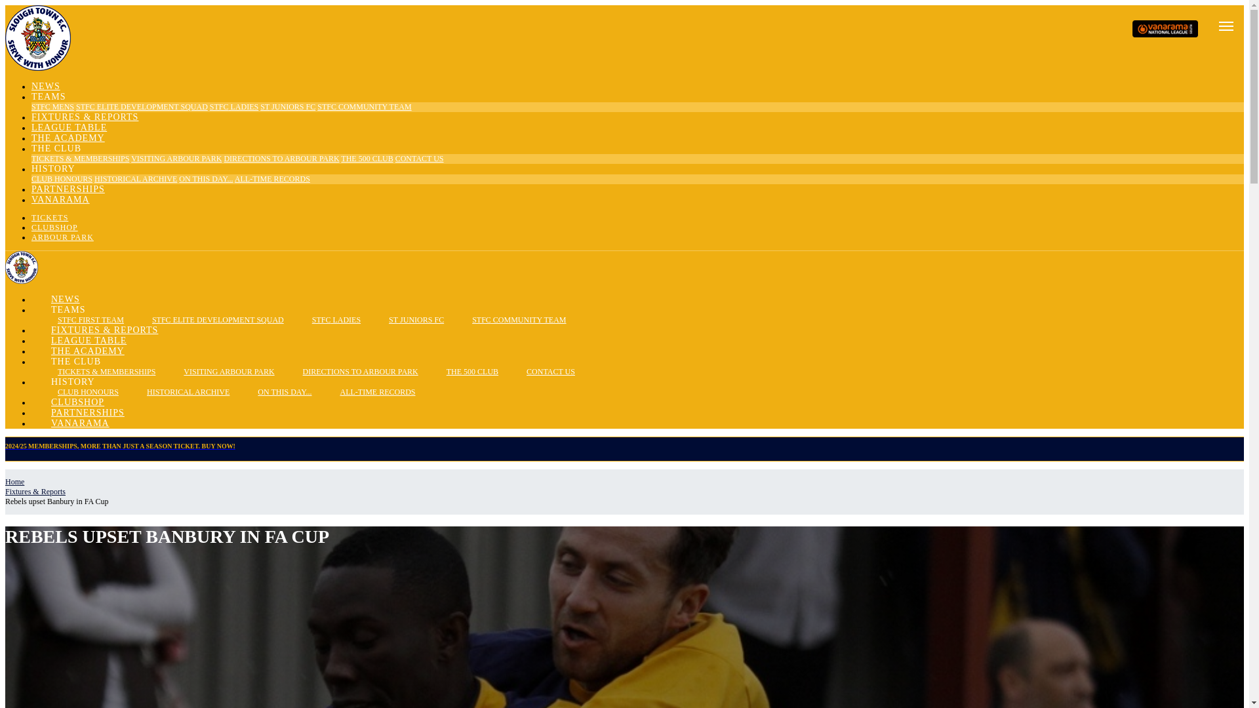 Image resolution: width=1259 pixels, height=708 pixels. What do you see at coordinates (46, 87) in the screenshot?
I see `NEWS` at bounding box center [46, 87].